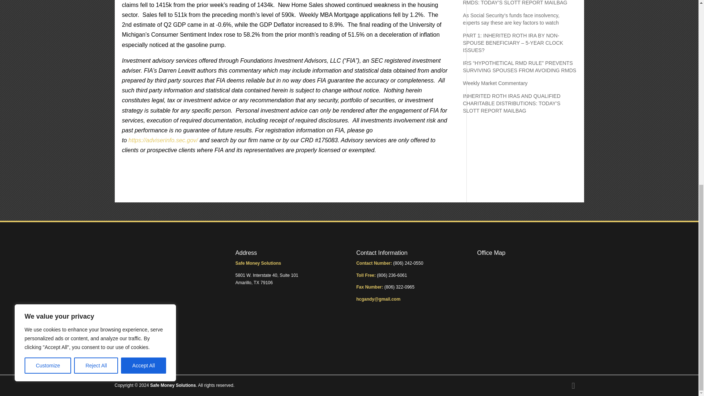  I want to click on Reject All, so click(96, 20).